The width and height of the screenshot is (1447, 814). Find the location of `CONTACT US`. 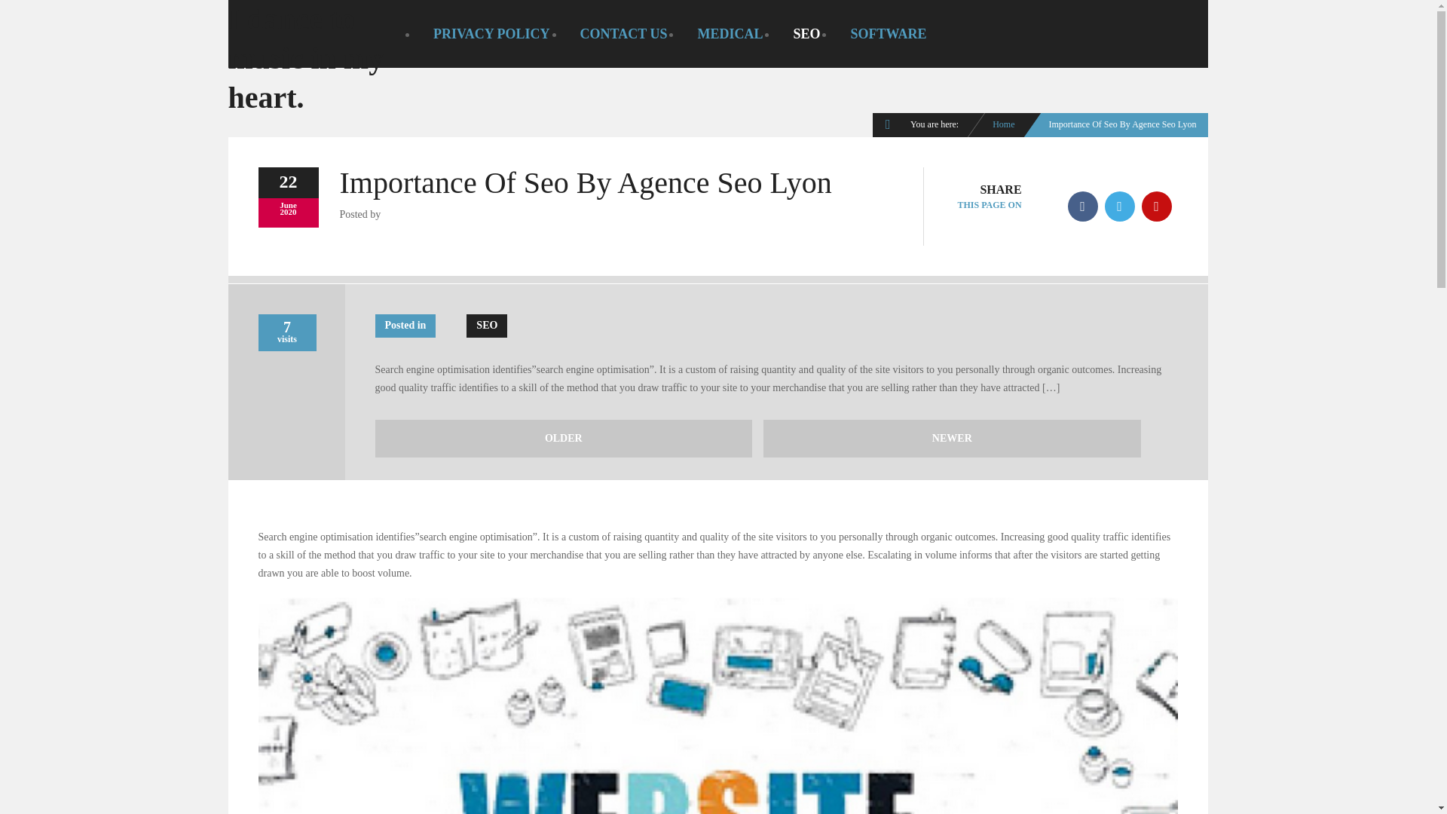

CONTACT US is located at coordinates (624, 34).